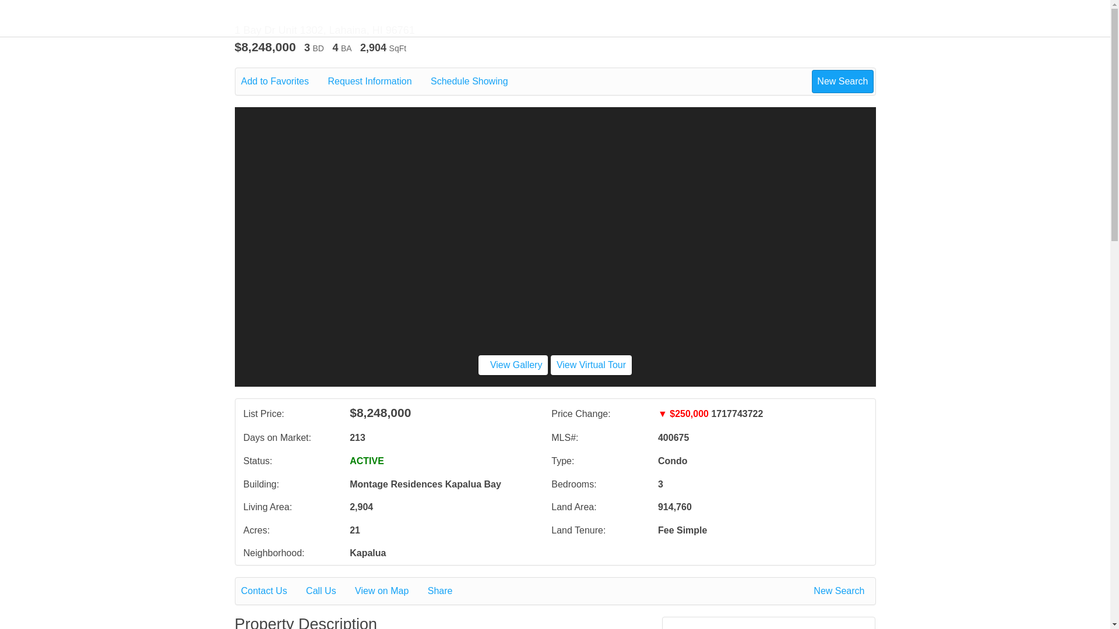 The width and height of the screenshot is (1119, 629). Describe the element at coordinates (513, 365) in the screenshot. I see `View Gallery` at that location.